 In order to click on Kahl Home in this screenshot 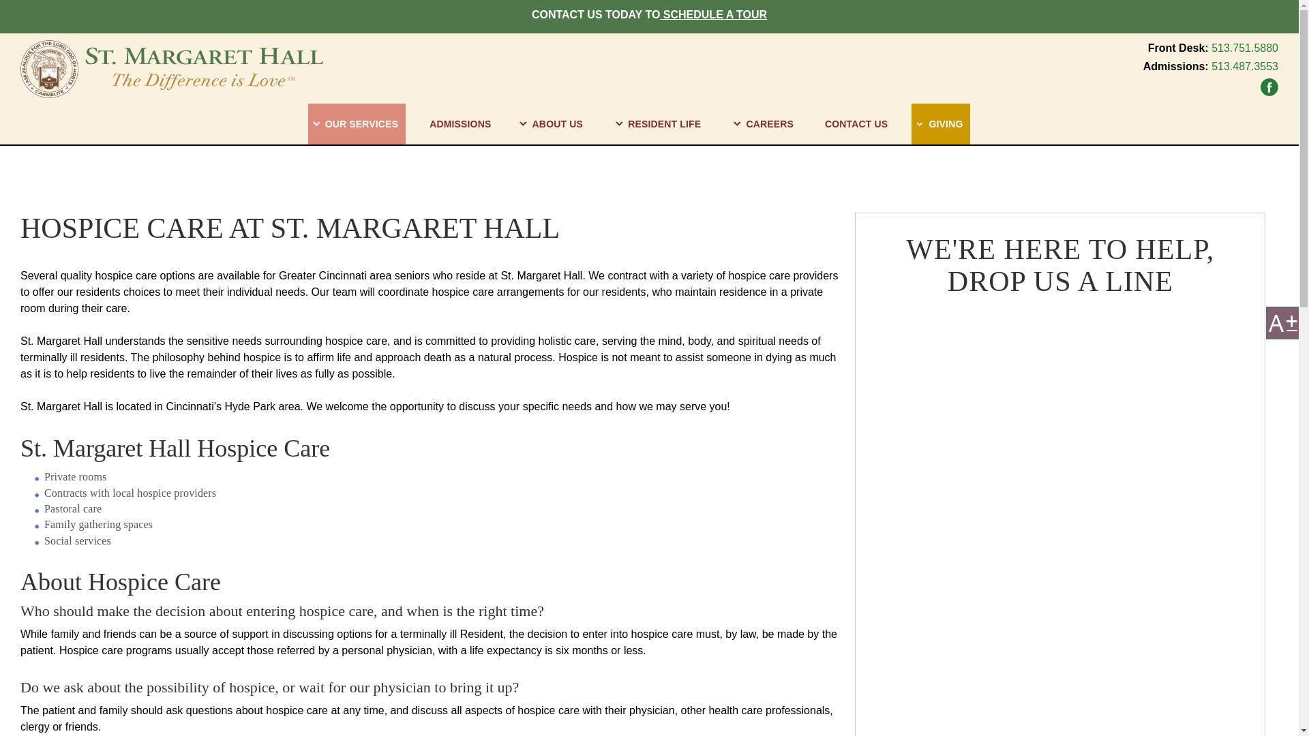, I will do `click(1269, 87)`.